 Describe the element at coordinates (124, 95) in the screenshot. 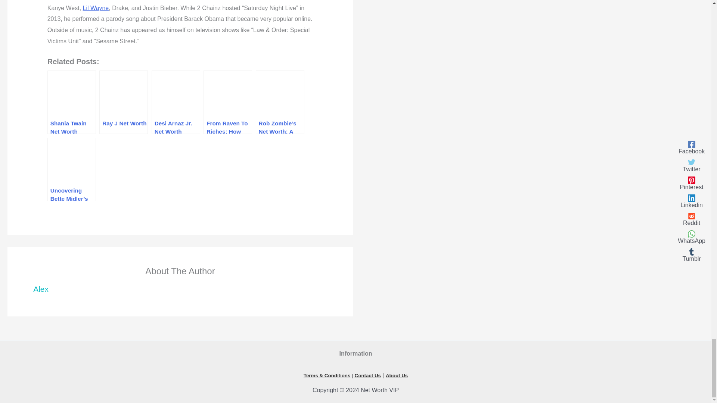

I see `ray j net worth 10` at that location.